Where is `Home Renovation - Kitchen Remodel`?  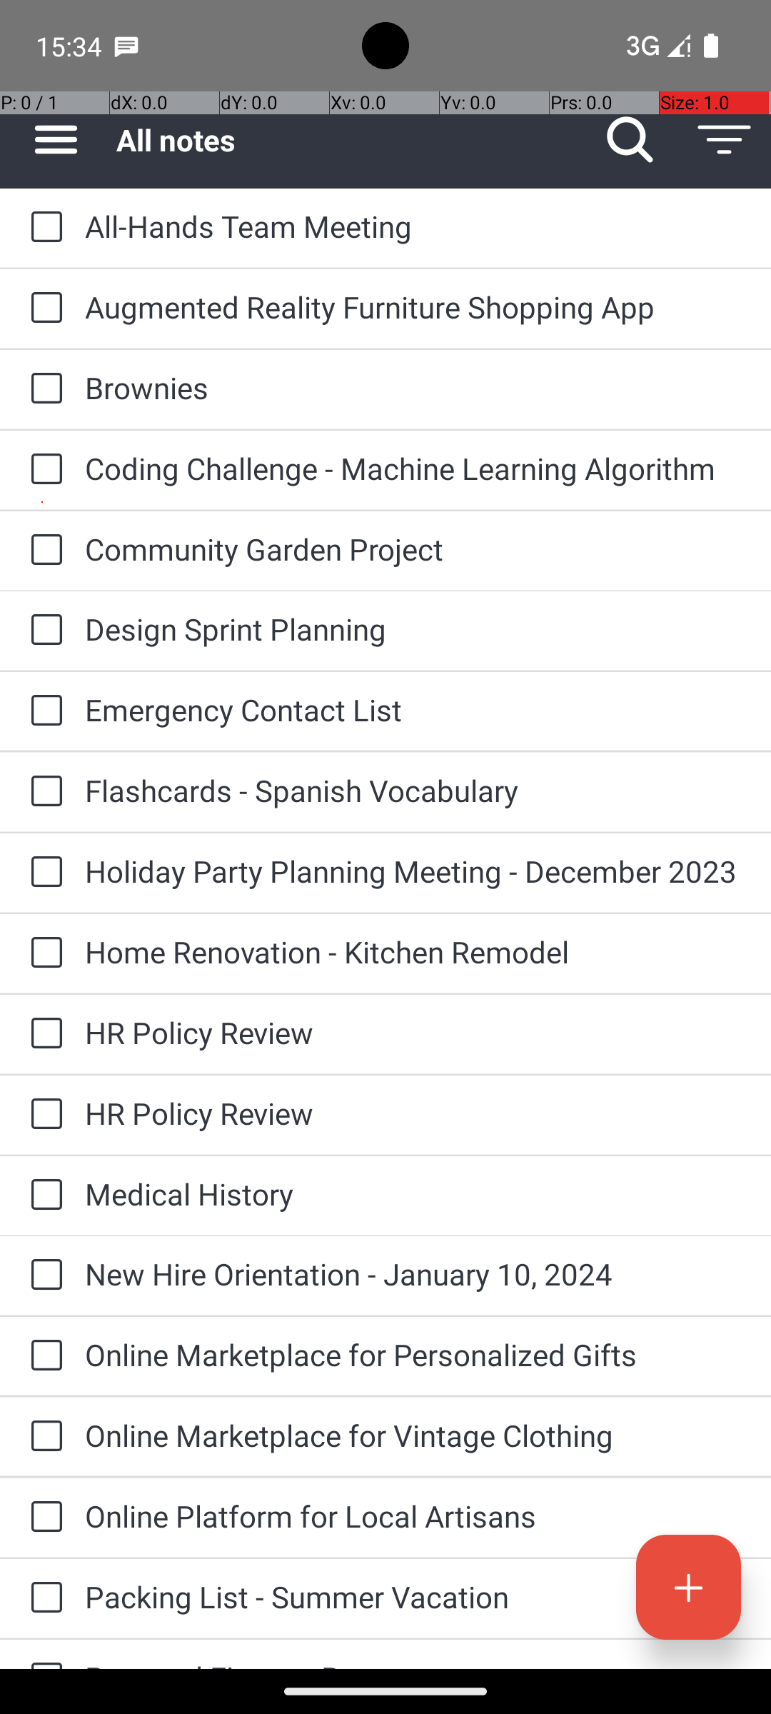
Home Renovation - Kitchen Remodel is located at coordinates (414, 951).